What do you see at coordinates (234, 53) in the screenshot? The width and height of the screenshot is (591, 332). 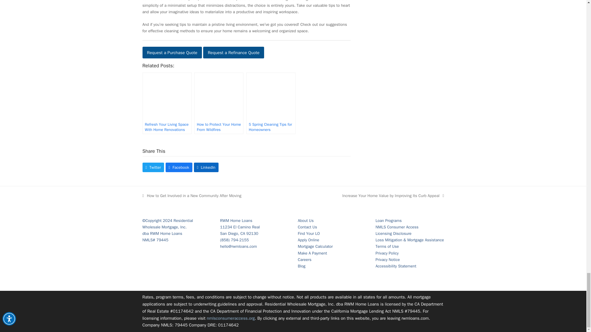 I see `Request a Refinance Quote` at bounding box center [234, 53].